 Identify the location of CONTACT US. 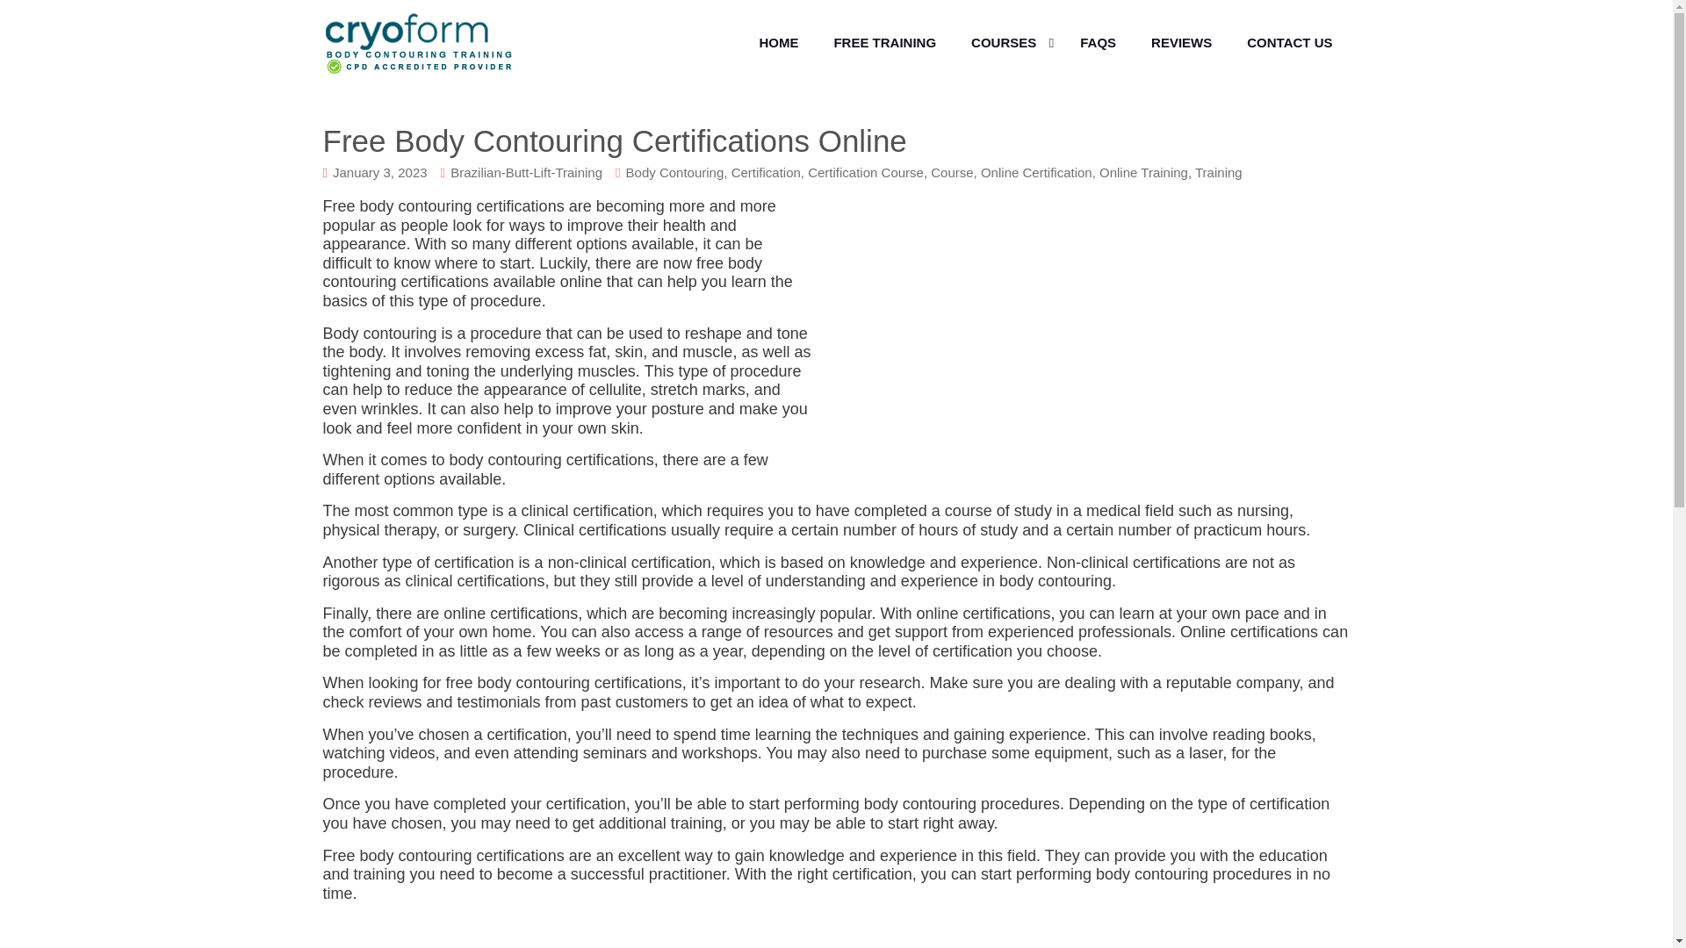
(1289, 43).